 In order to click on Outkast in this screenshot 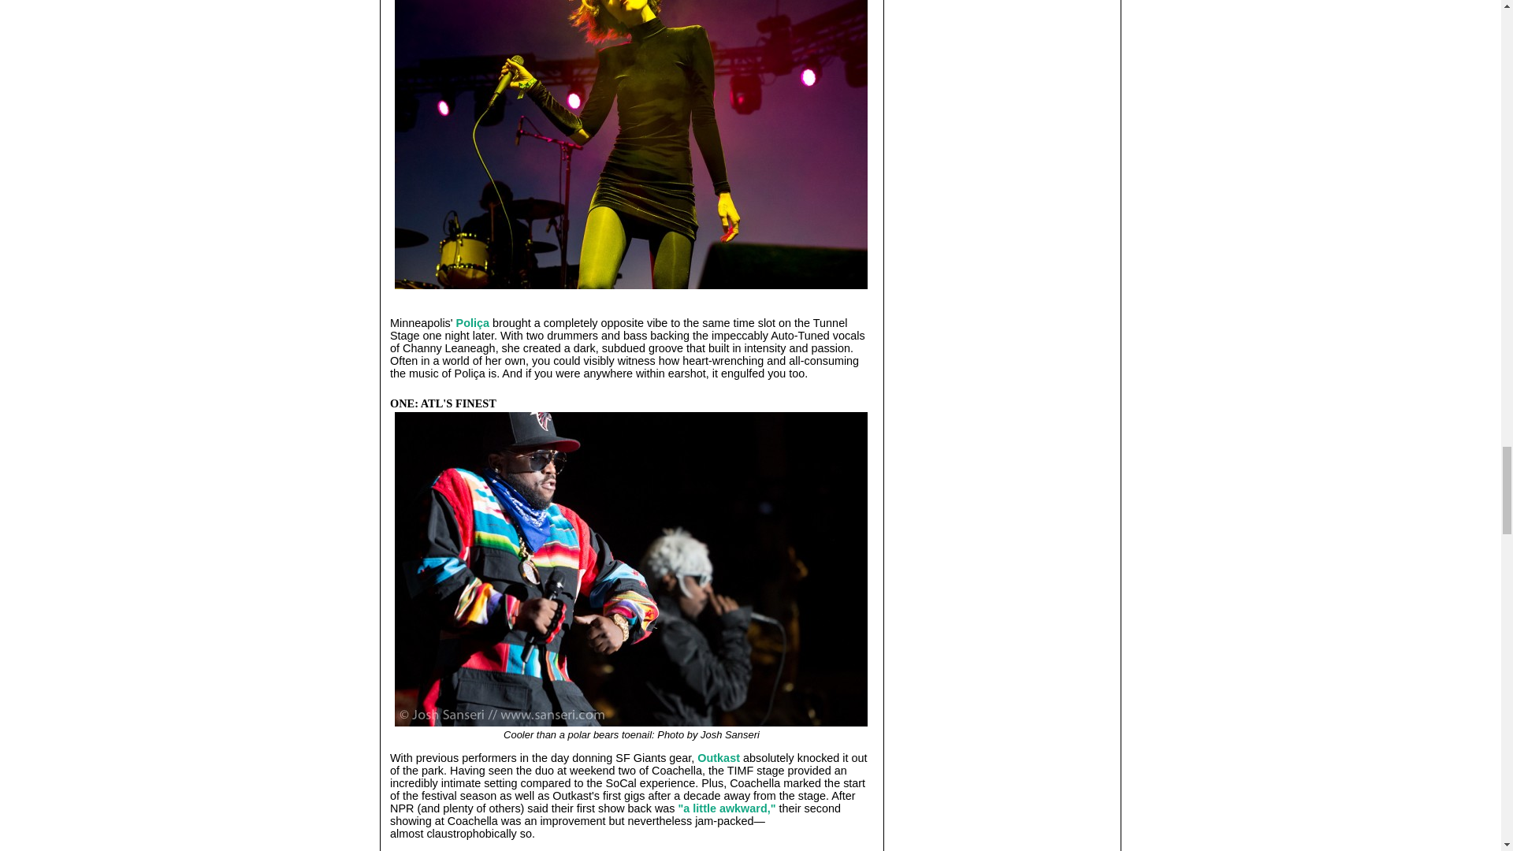, I will do `click(719, 757)`.